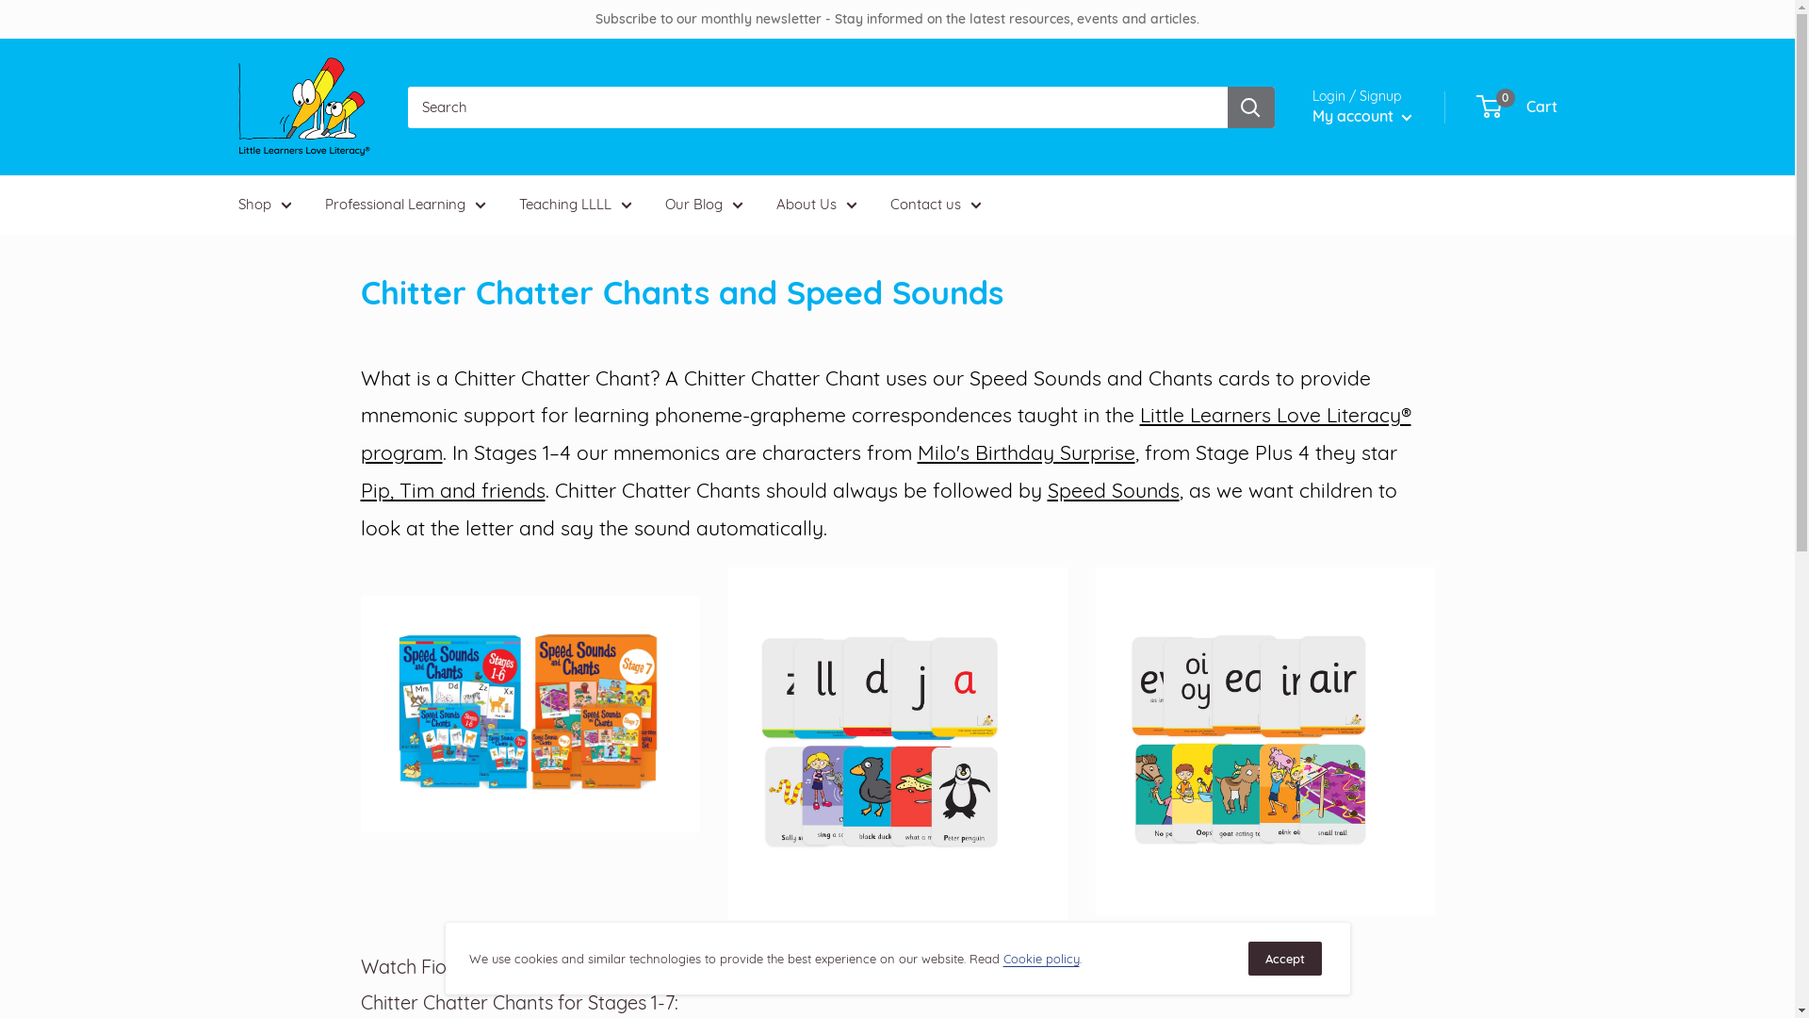 Image resolution: width=1809 pixels, height=1018 pixels. Describe the element at coordinates (705, 205) in the screenshot. I see `Our Blog` at that location.